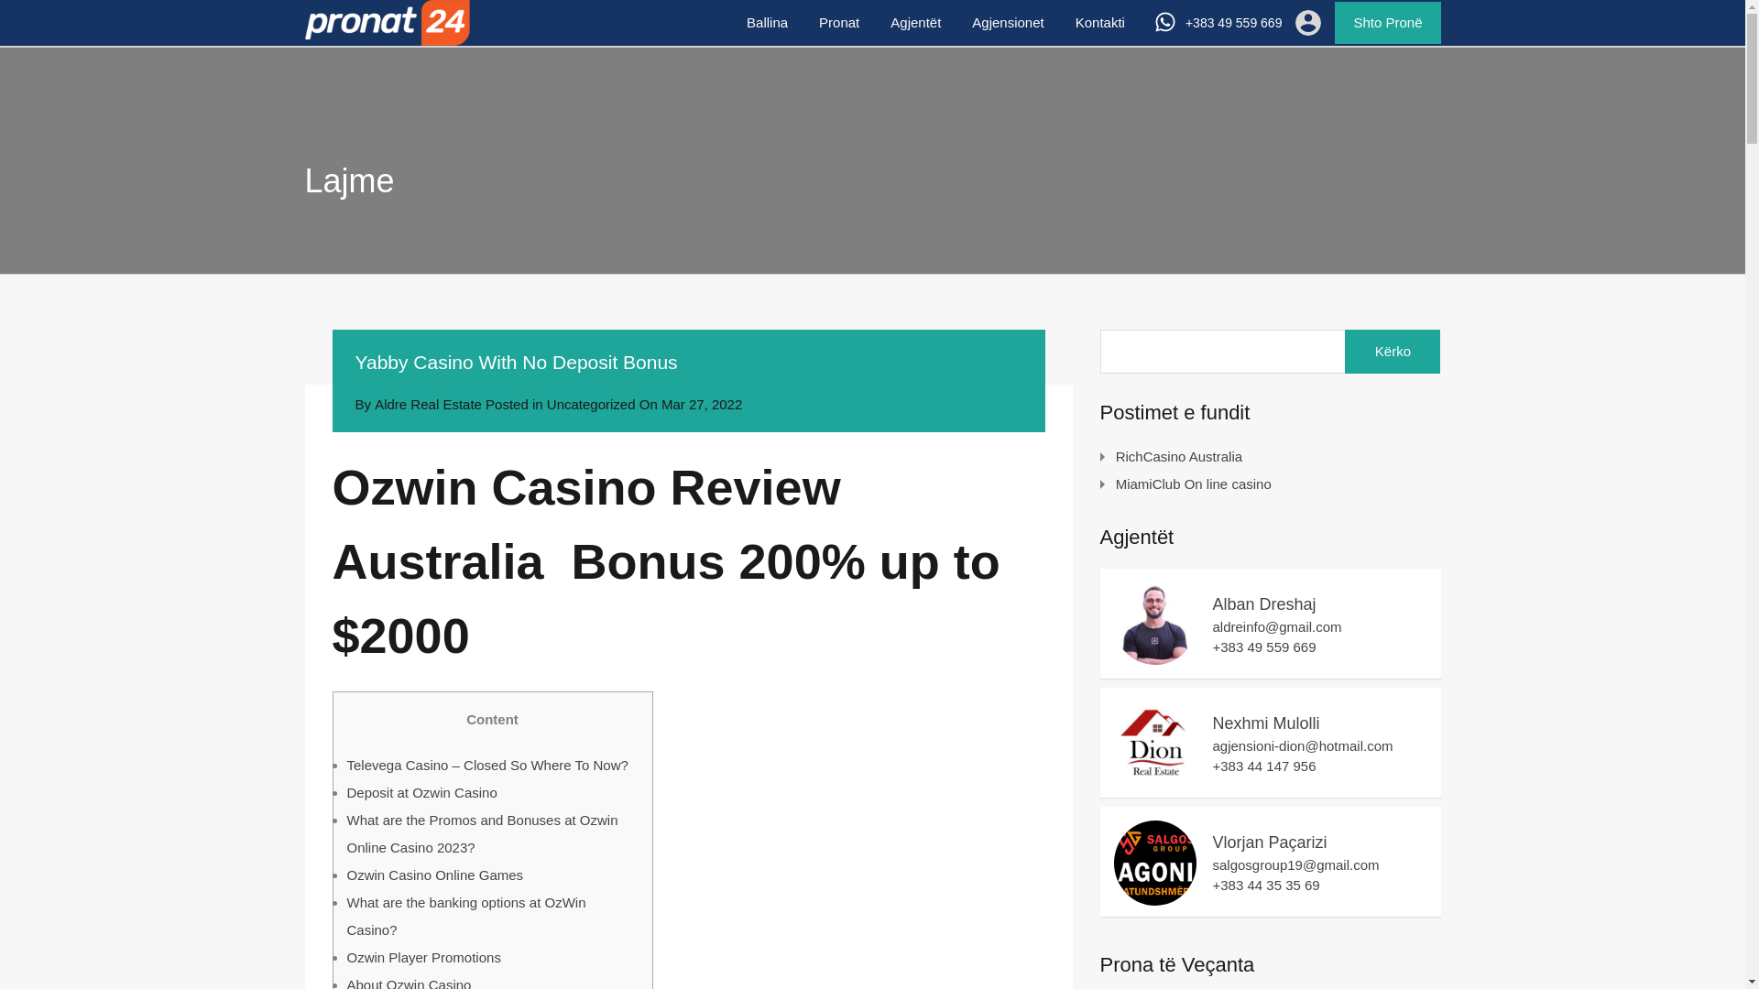 The height and width of the screenshot is (989, 1759). I want to click on What are the banking options at OzWin Casino?, so click(465, 915).